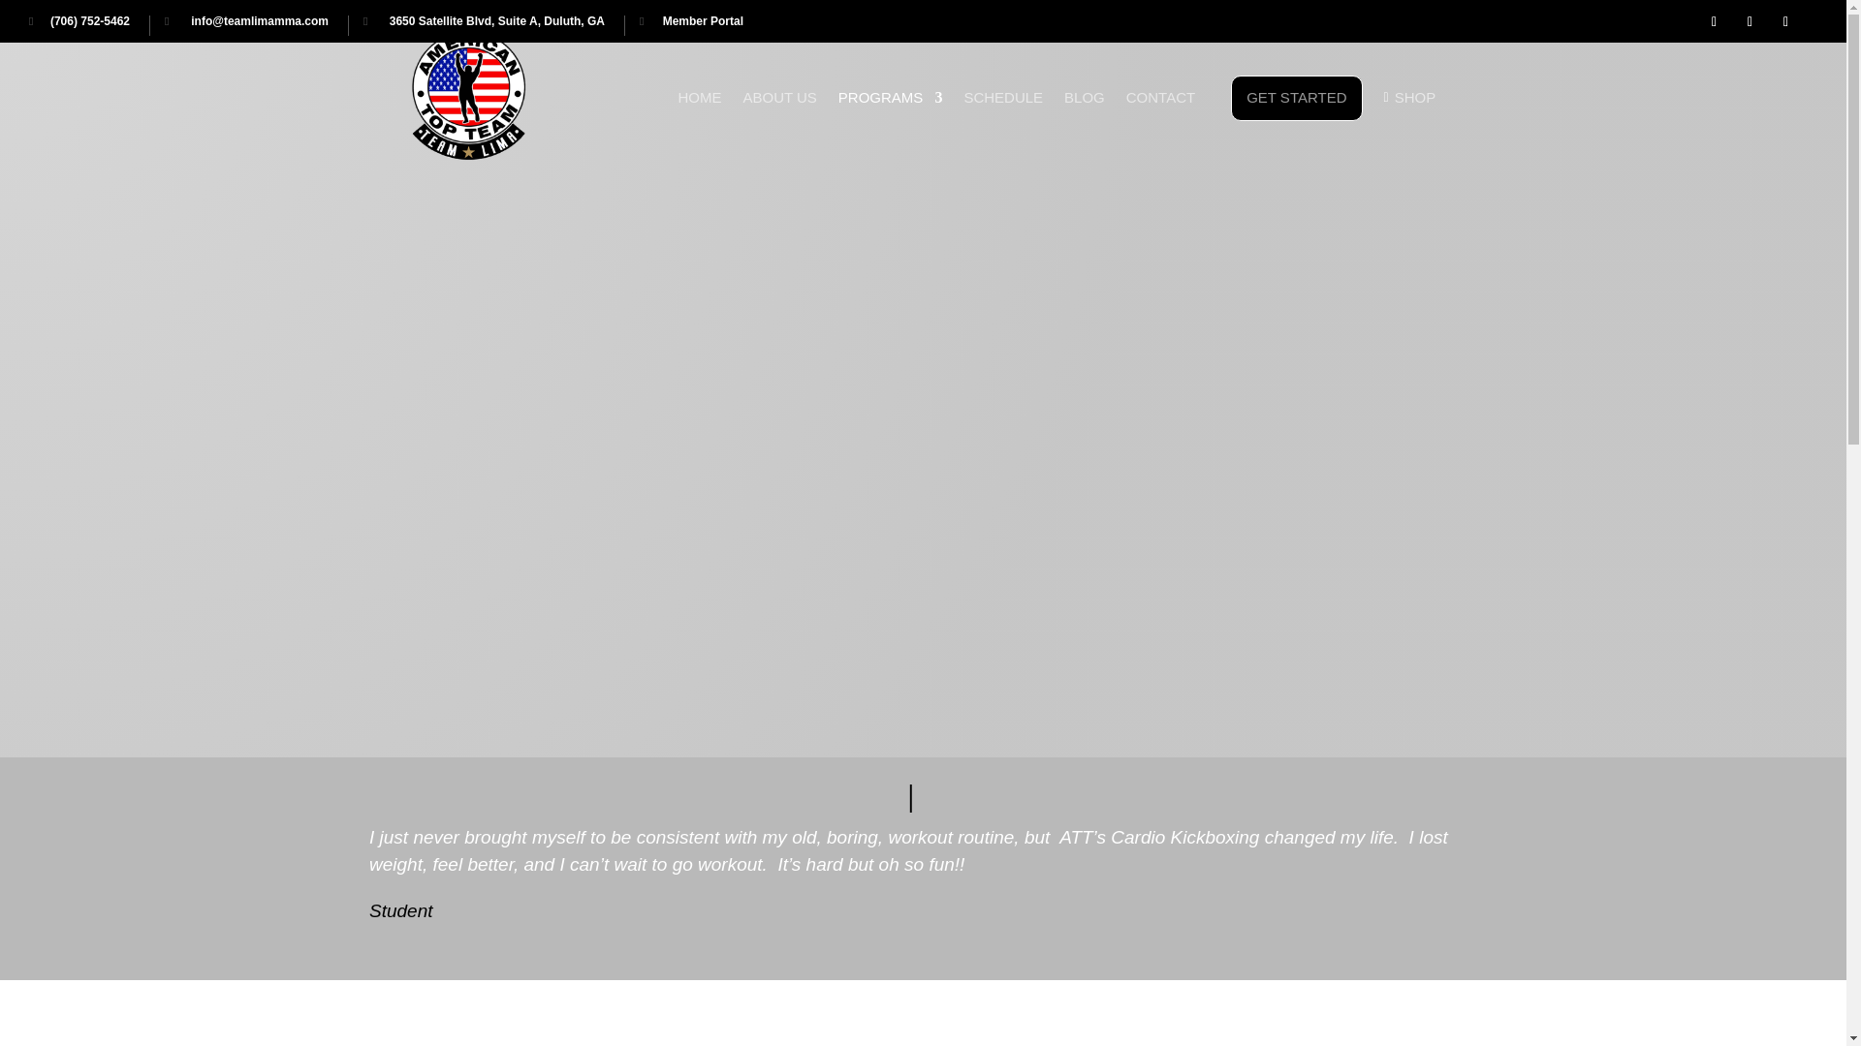 This screenshot has height=1046, width=1861. What do you see at coordinates (1085, 128) in the screenshot?
I see `BLOG` at bounding box center [1085, 128].